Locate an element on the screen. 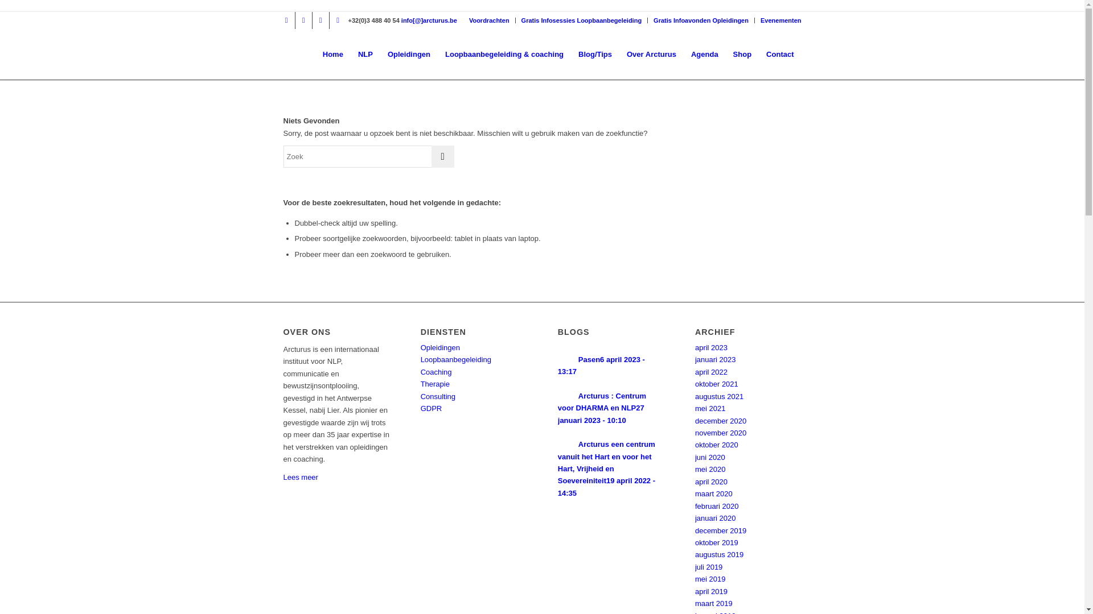  april 2020 is located at coordinates (712, 482).